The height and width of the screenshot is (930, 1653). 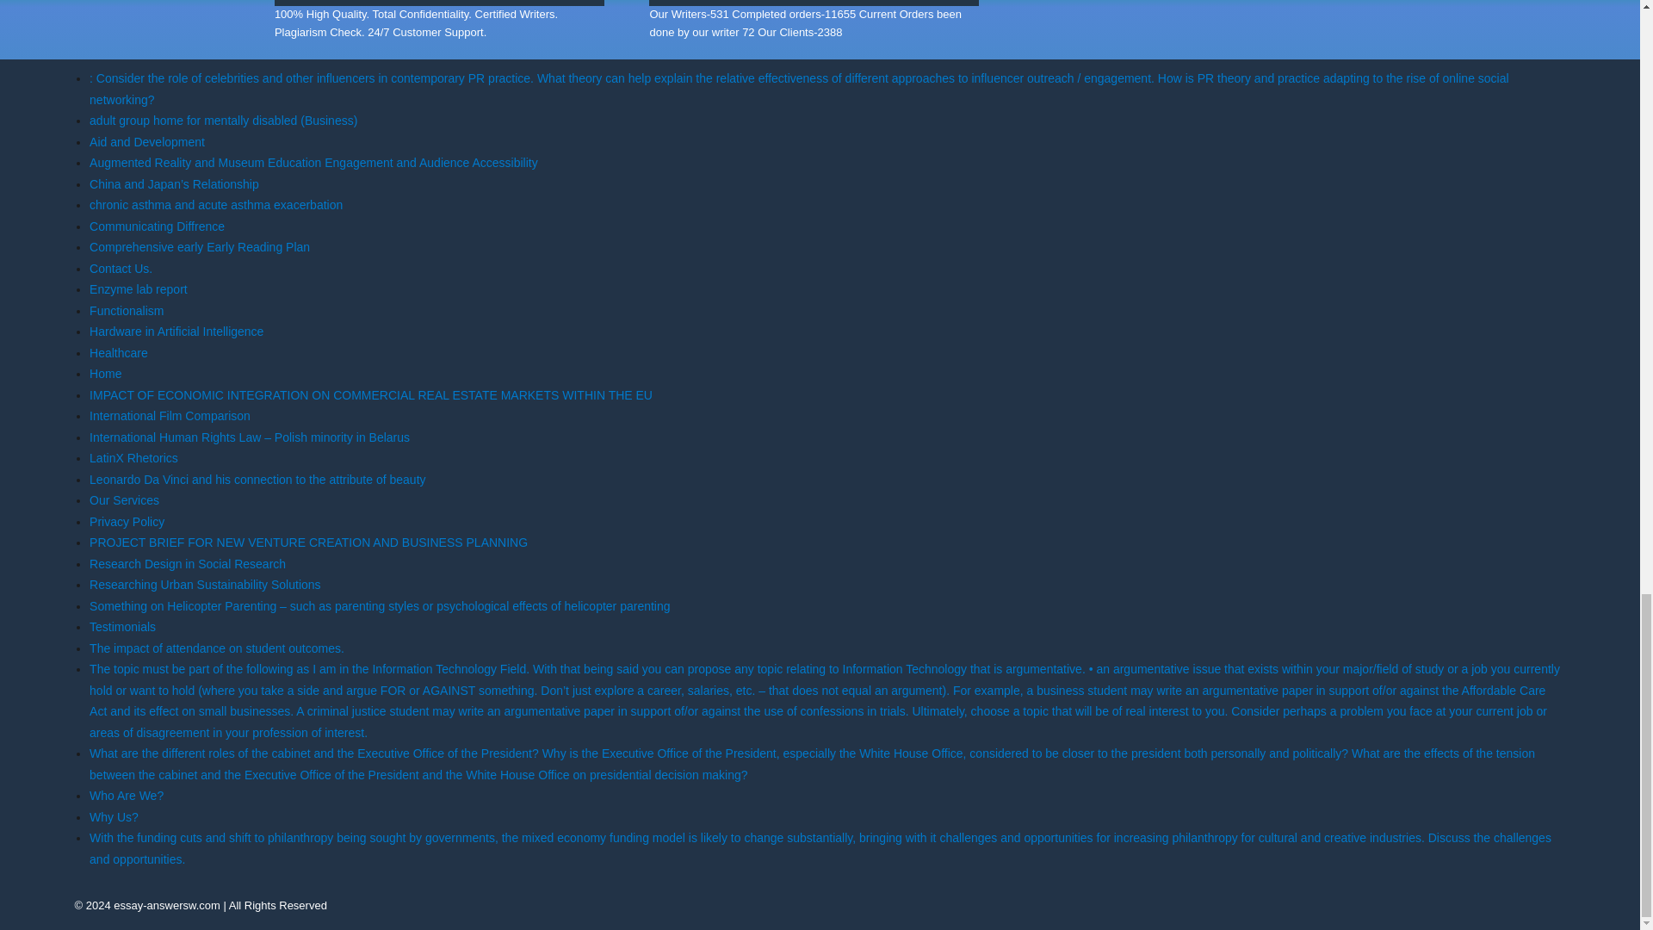 I want to click on chronic asthma and acute asthma exacerbation, so click(x=215, y=205).